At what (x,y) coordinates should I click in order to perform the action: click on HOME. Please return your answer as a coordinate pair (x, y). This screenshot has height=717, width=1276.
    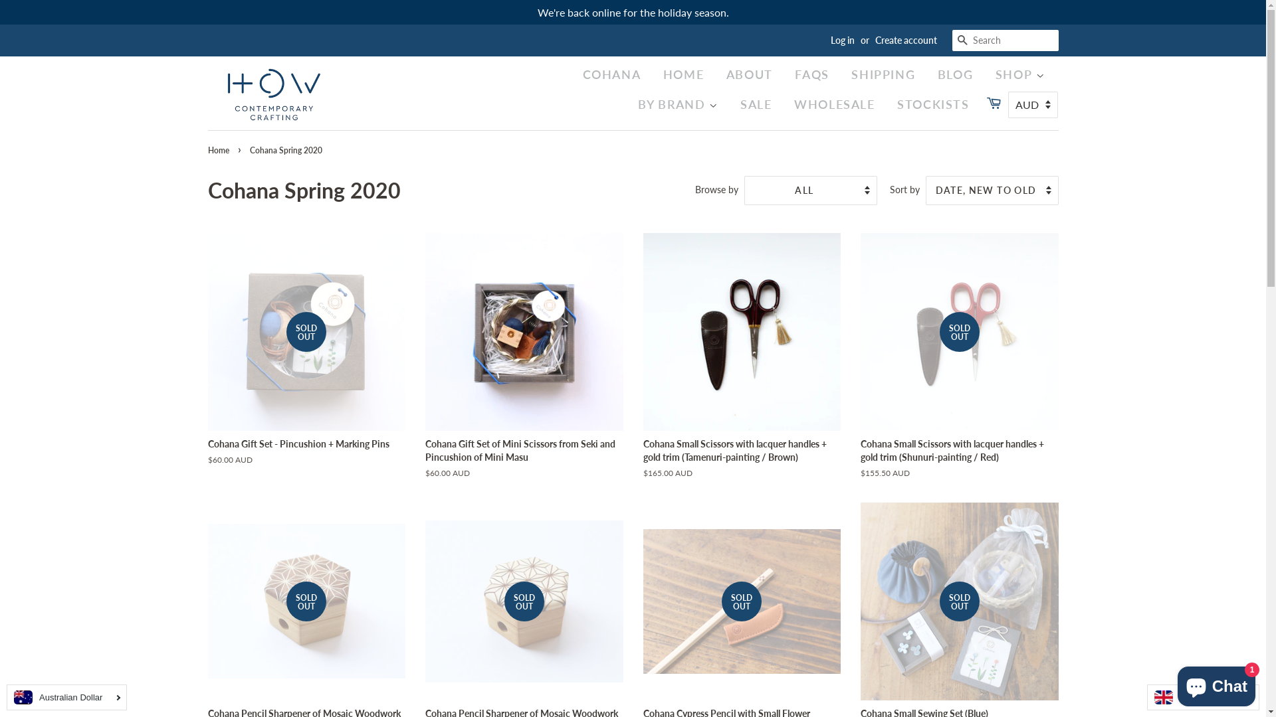
    Looking at the image, I should click on (687, 74).